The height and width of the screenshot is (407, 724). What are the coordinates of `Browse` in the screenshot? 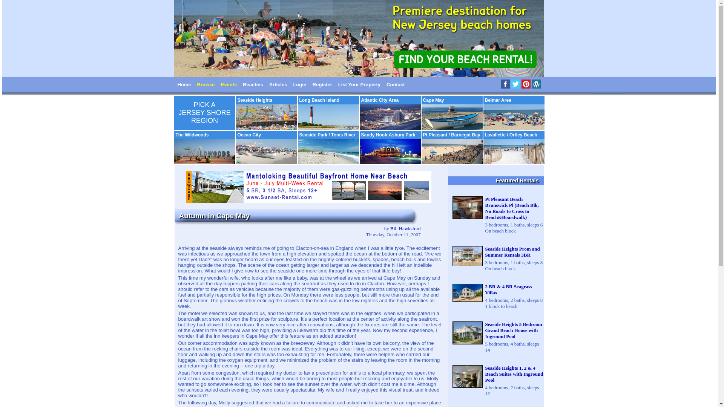 It's located at (206, 84).